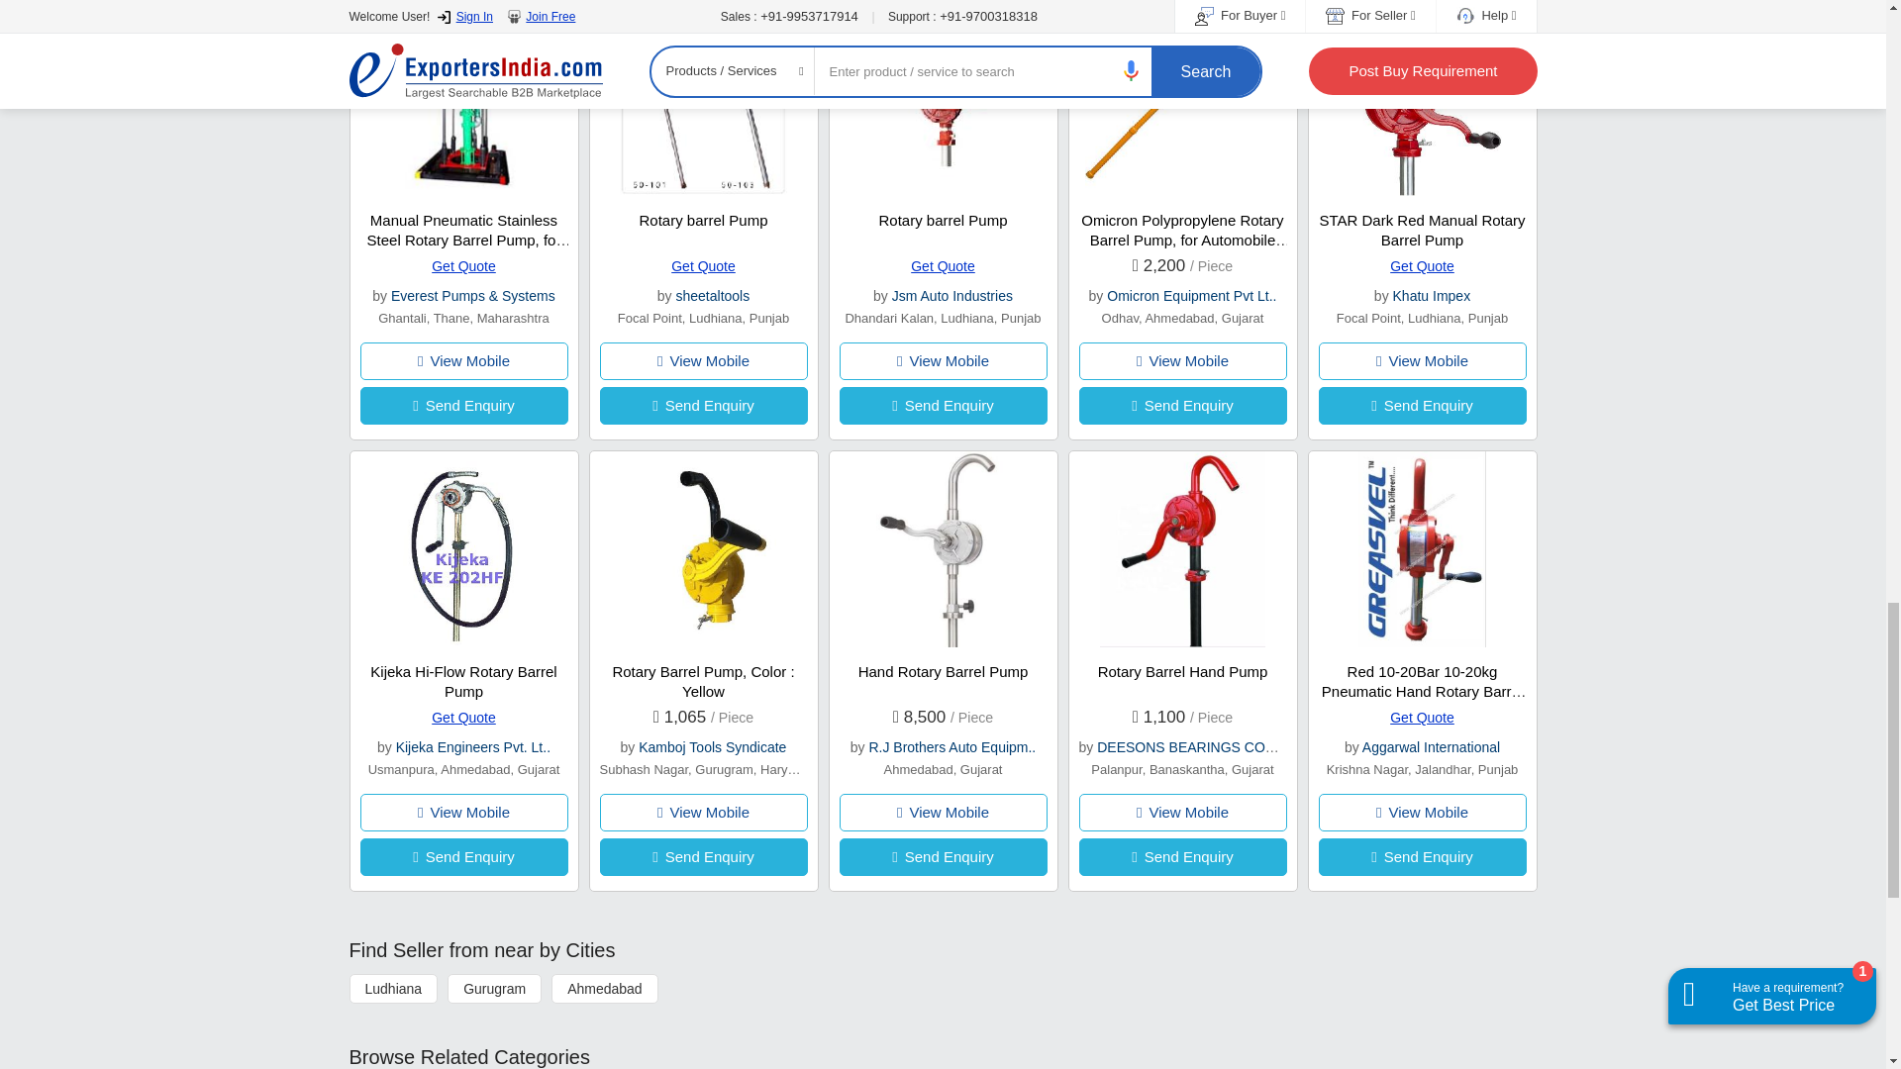 Image resolution: width=1901 pixels, height=1069 pixels. What do you see at coordinates (943, 220) in the screenshot?
I see `Rotary barrel Pump` at bounding box center [943, 220].